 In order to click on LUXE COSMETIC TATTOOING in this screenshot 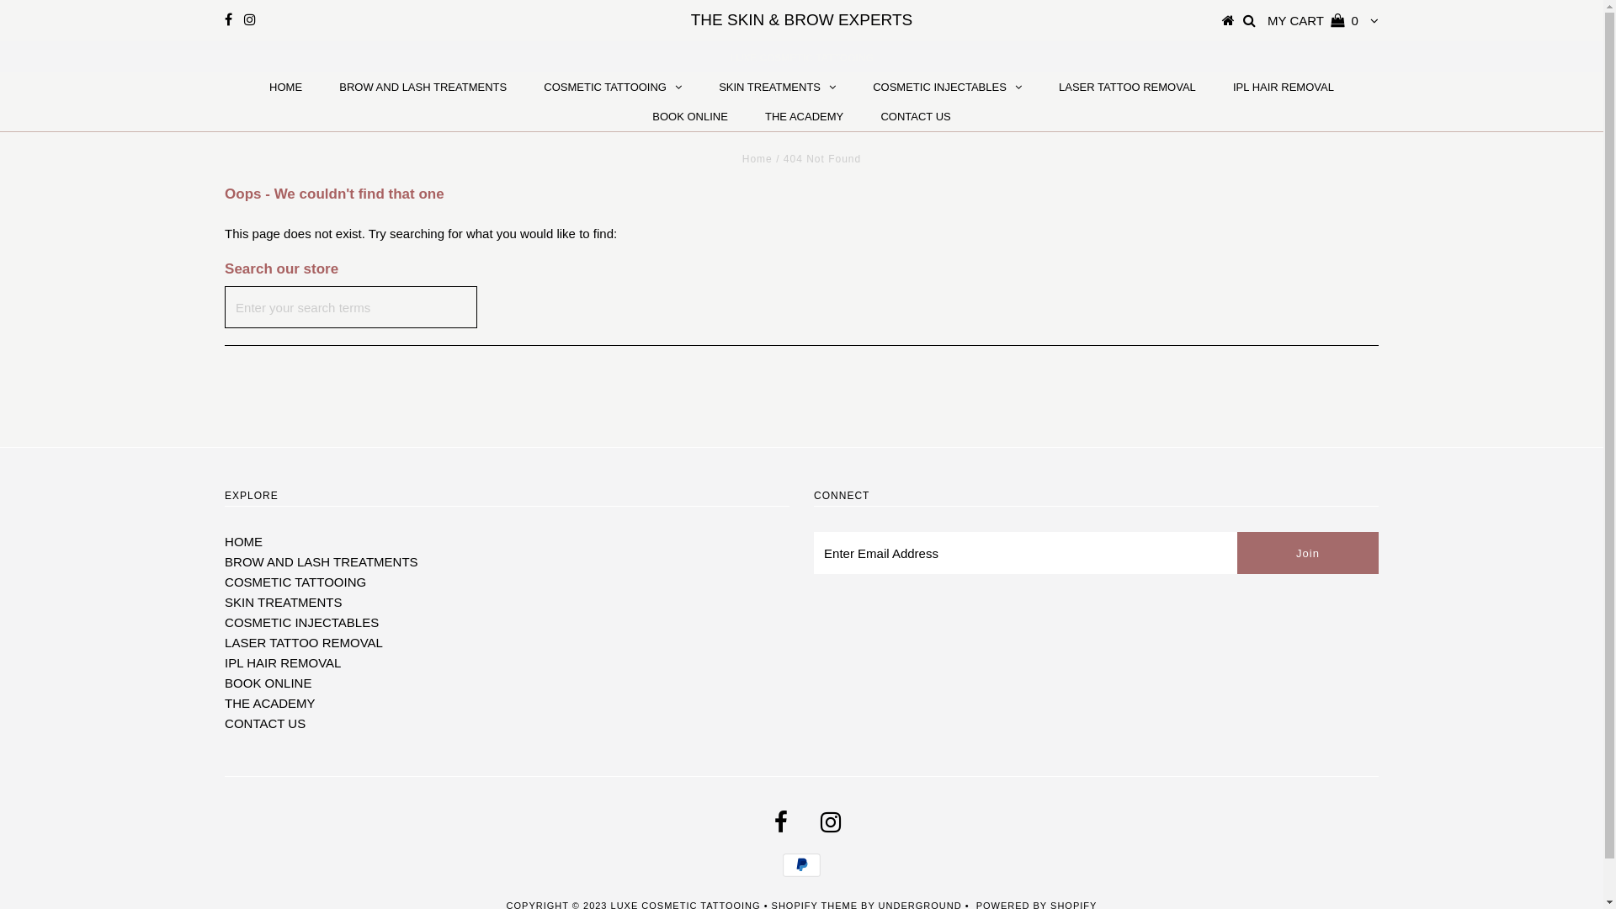, I will do `click(801, 58)`.